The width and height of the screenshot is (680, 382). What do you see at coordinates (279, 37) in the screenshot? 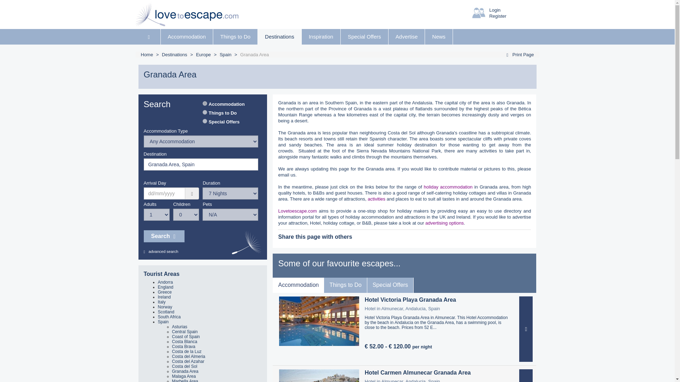
I see `Destinations` at bounding box center [279, 37].